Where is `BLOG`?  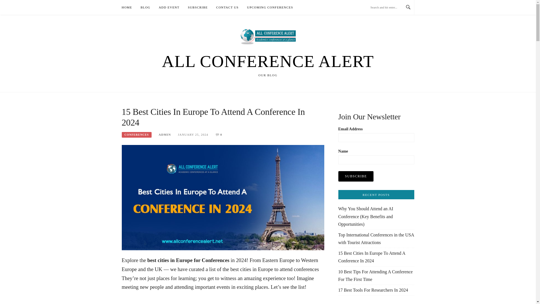
BLOG is located at coordinates (145, 7).